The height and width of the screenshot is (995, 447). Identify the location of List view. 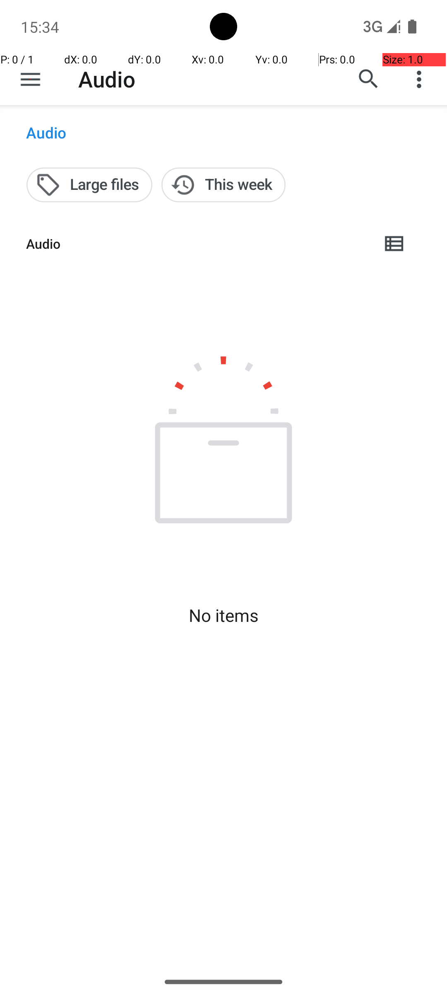
(395, 244).